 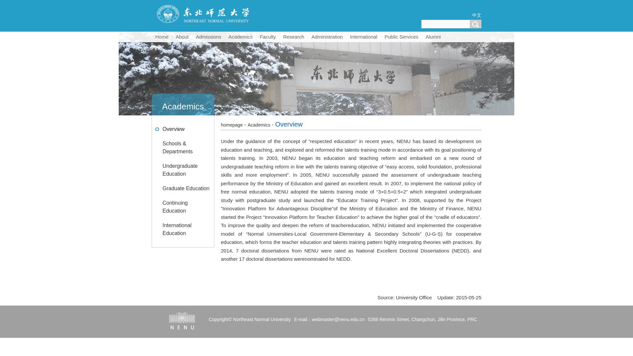 I want to click on International, so click(x=363, y=37).